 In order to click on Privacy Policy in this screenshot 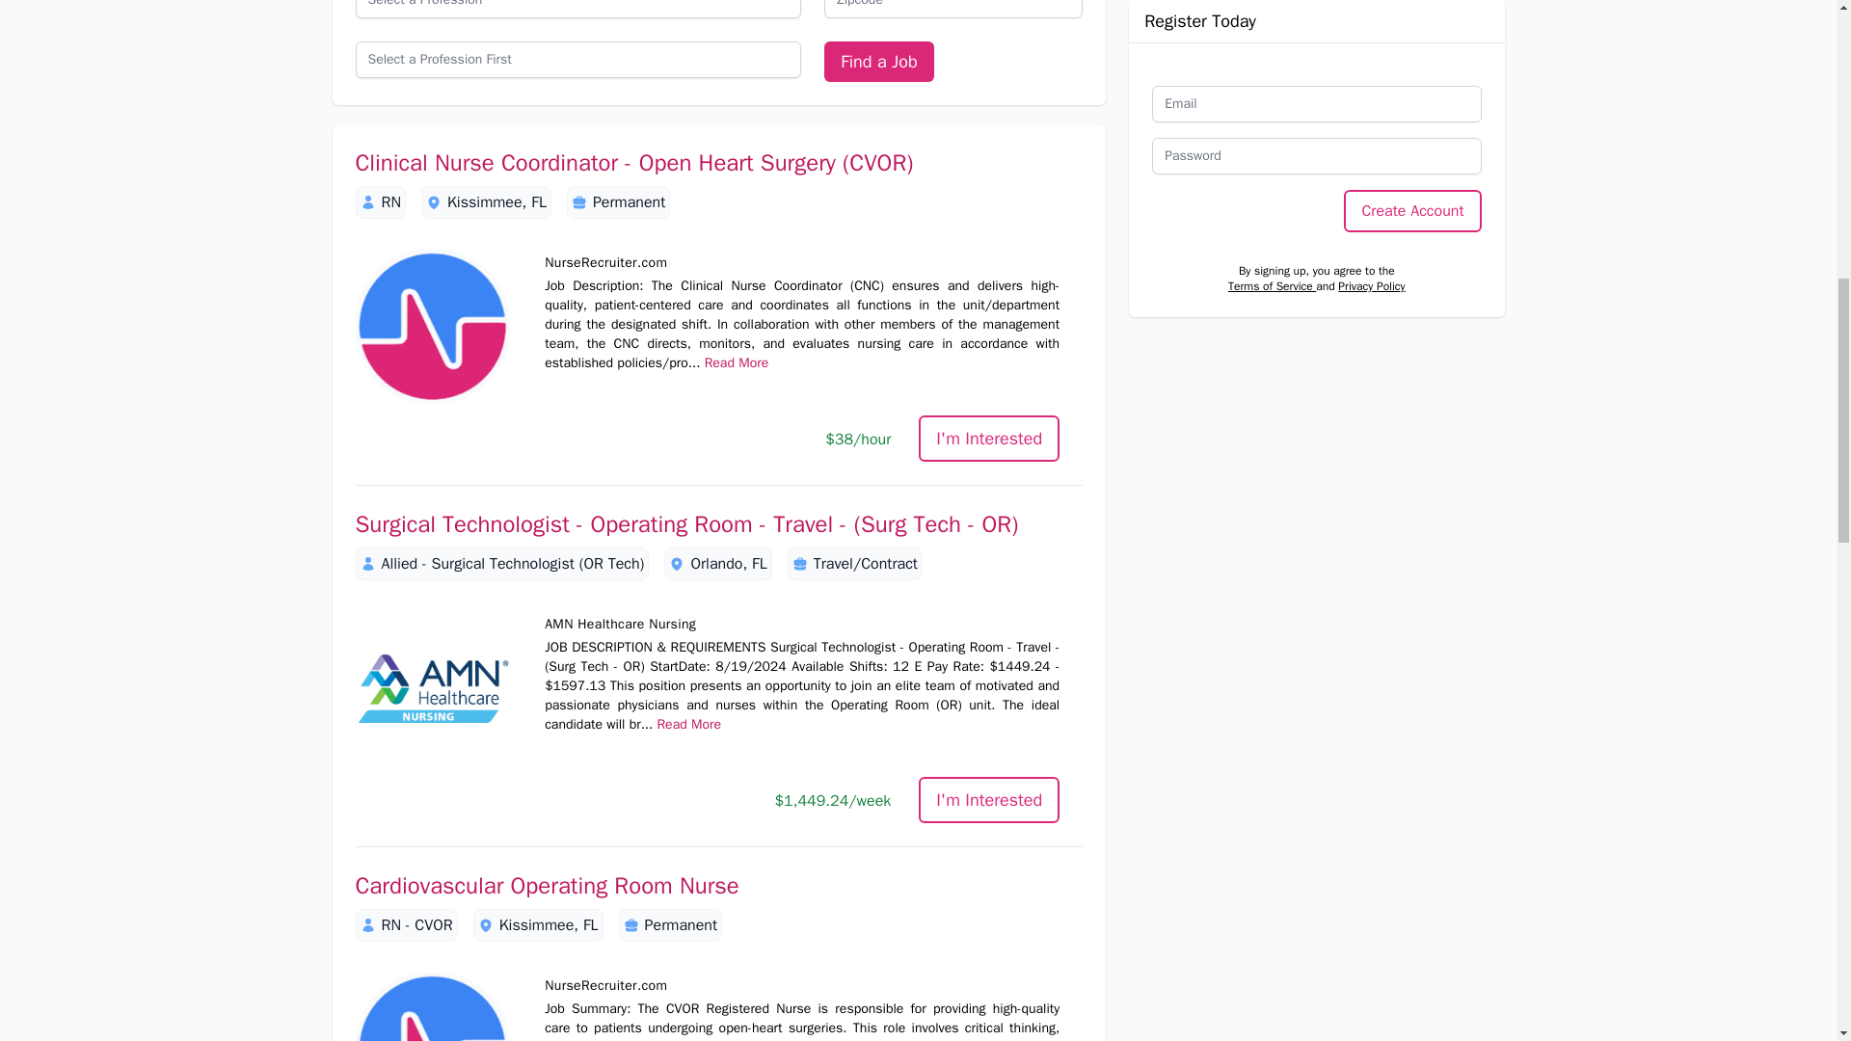, I will do `click(1371, 200)`.